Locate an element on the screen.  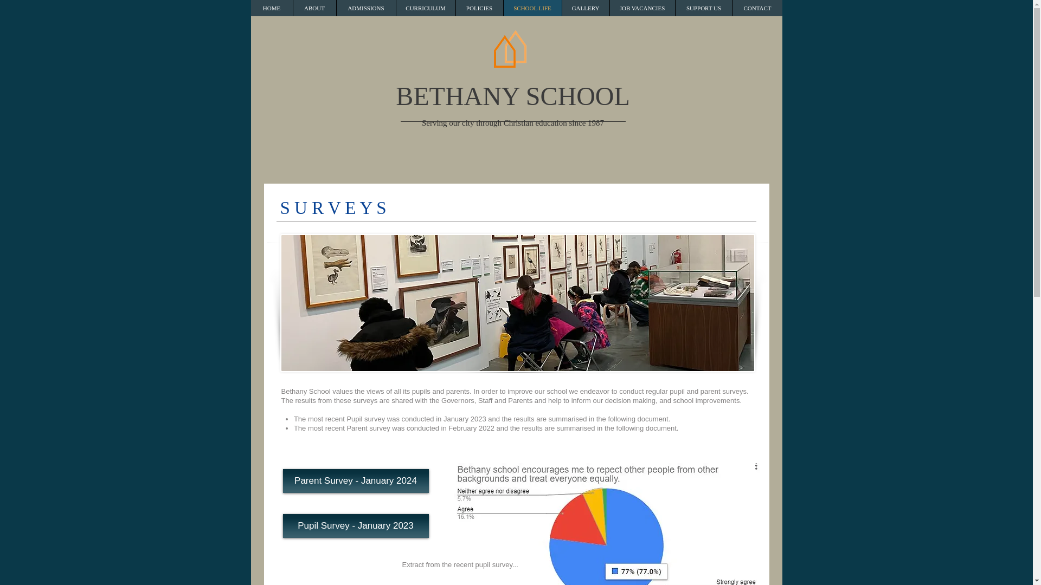
HOME is located at coordinates (271, 8).